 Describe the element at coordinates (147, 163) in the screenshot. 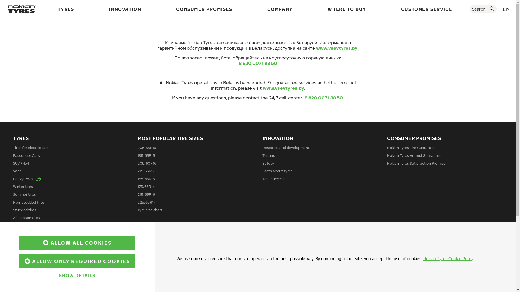

I see `205/60R16` at that location.